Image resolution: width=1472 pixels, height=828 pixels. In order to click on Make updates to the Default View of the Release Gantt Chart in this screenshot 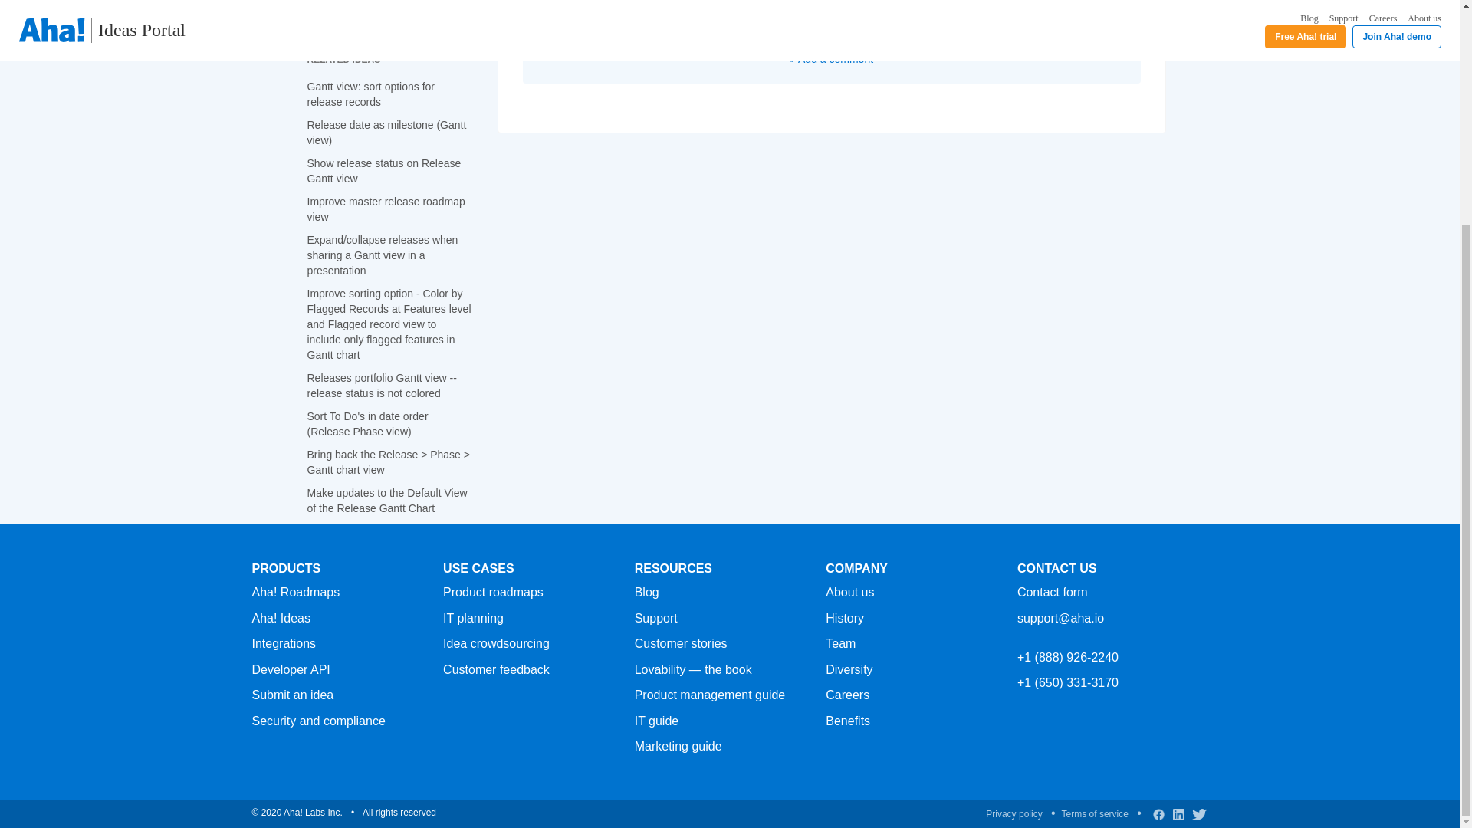, I will do `click(386, 500)`.